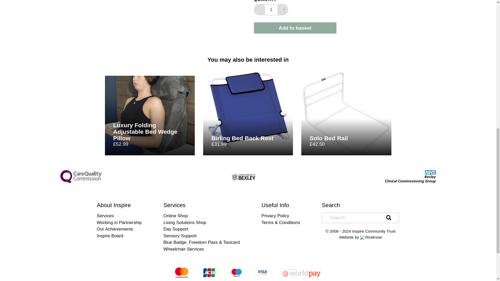 This screenshot has height=281, width=500. What do you see at coordinates (259, 10) in the screenshot?
I see `search` at bounding box center [259, 10].